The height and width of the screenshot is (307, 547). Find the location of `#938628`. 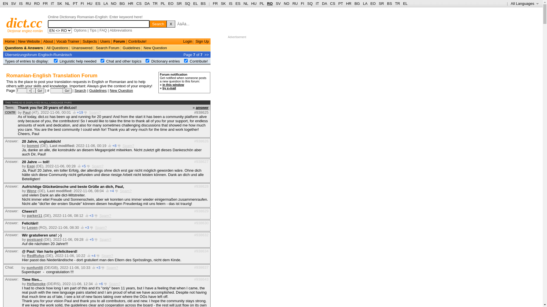

#938628 is located at coordinates (201, 186).